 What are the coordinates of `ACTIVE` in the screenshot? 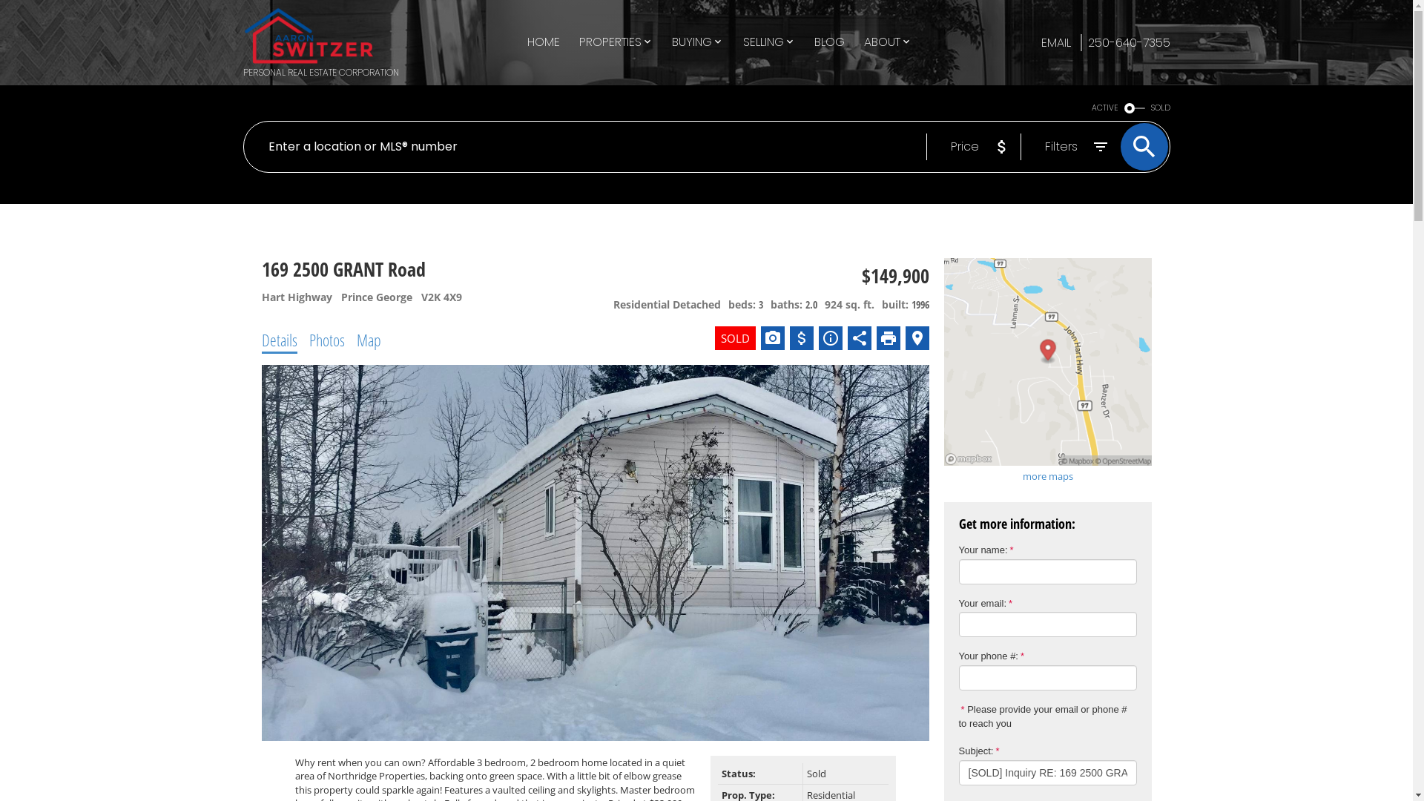 It's located at (1105, 108).